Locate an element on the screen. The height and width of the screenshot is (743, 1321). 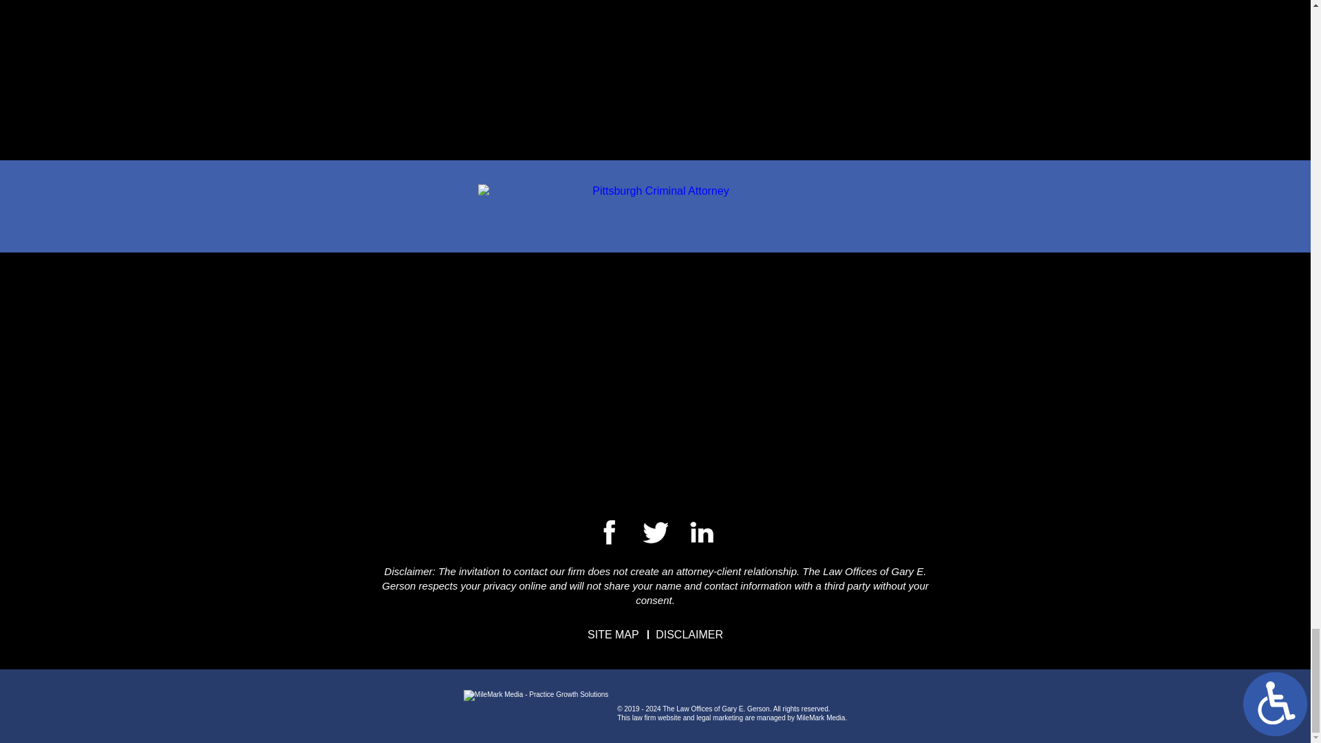
Facebook is located at coordinates (647, 532).